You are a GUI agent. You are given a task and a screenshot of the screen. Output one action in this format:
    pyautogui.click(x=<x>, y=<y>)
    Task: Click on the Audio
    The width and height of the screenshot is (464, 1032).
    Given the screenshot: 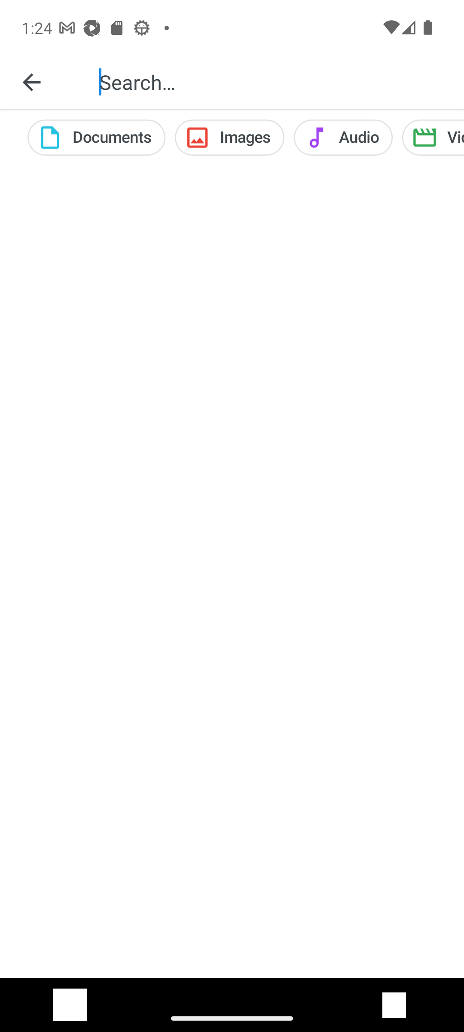 What is the action you would take?
    pyautogui.click(x=343, y=138)
    